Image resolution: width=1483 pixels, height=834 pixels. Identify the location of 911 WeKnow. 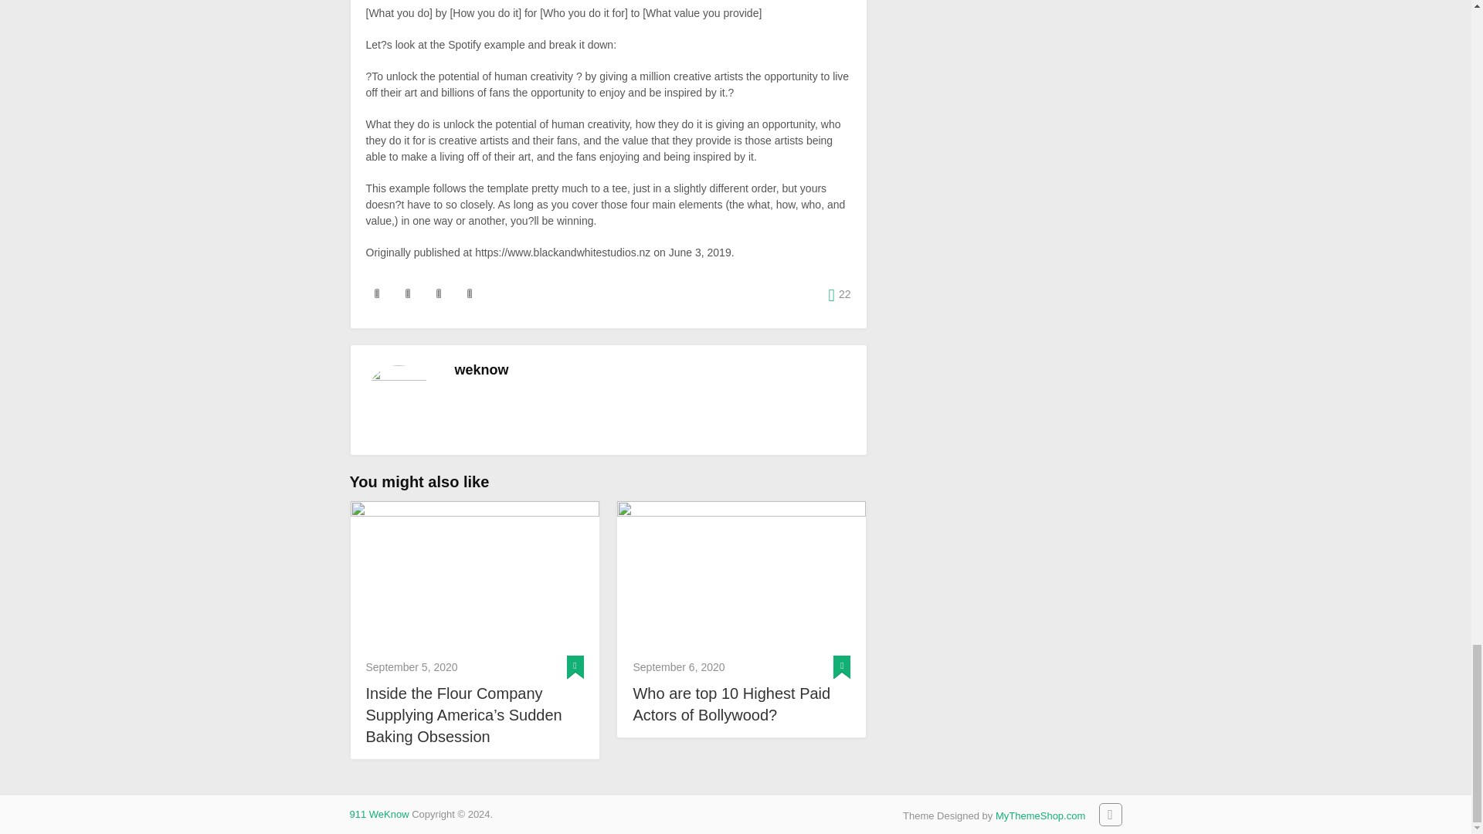
(378, 814).